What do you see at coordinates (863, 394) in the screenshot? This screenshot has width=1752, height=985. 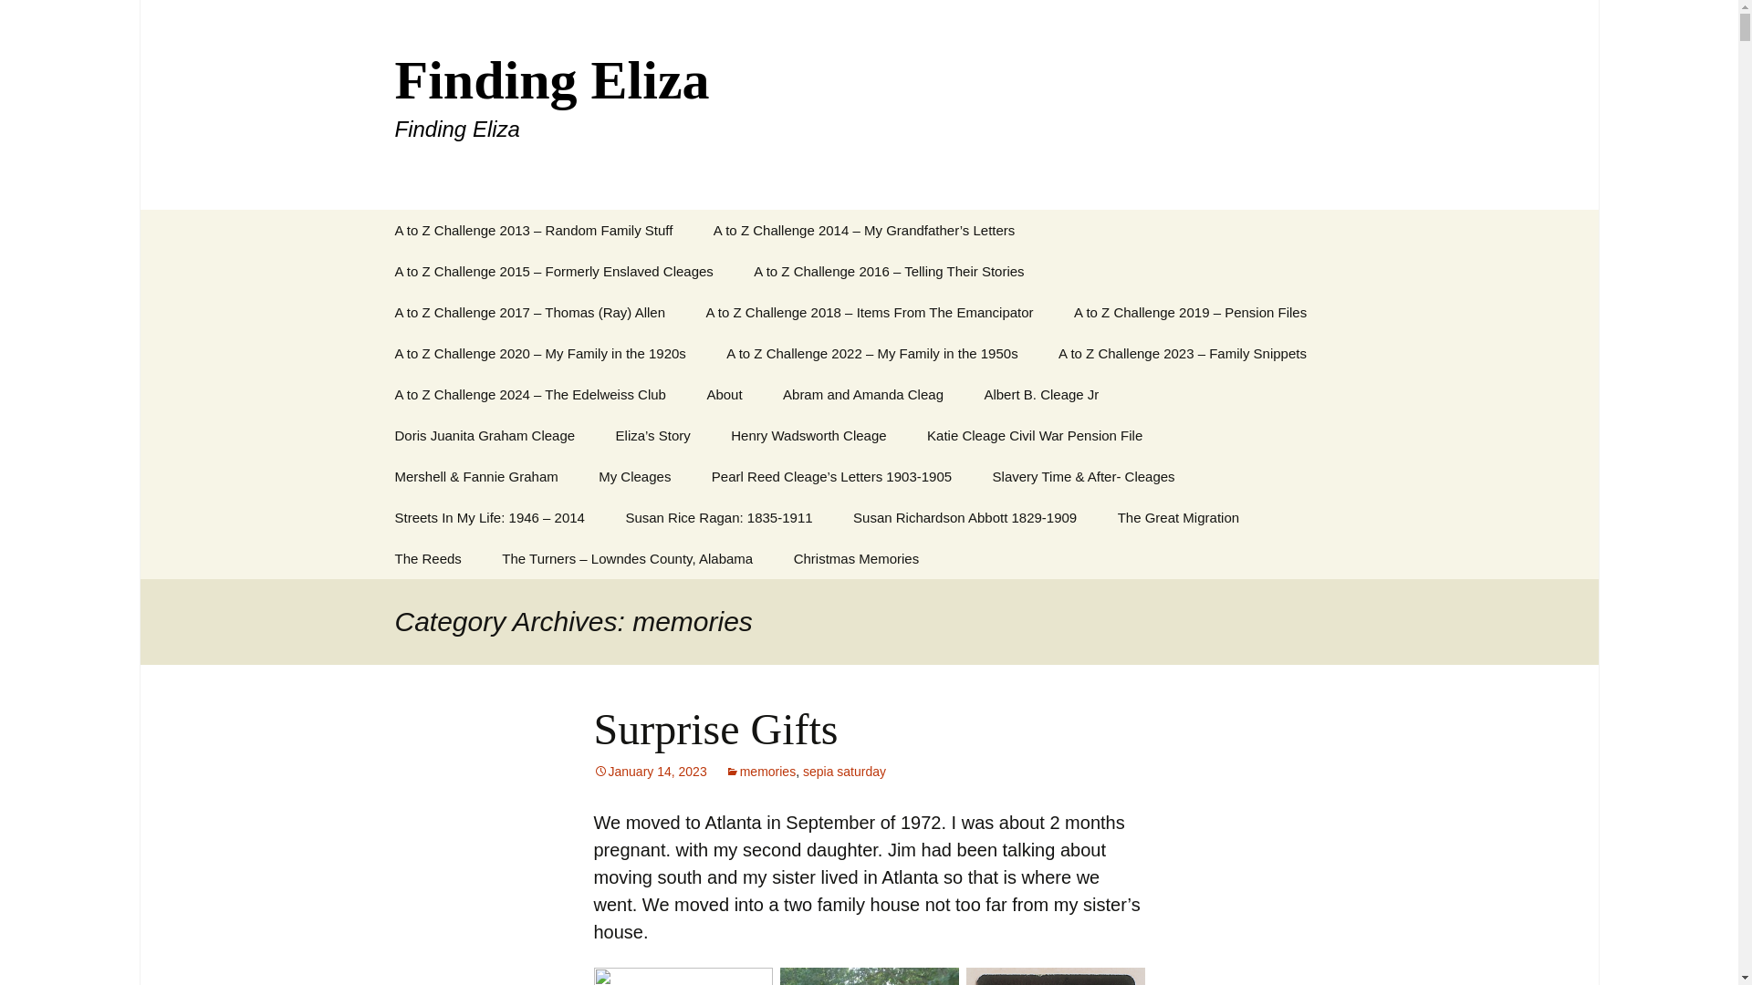 I see `Abram and Amanda Cleag` at bounding box center [863, 394].